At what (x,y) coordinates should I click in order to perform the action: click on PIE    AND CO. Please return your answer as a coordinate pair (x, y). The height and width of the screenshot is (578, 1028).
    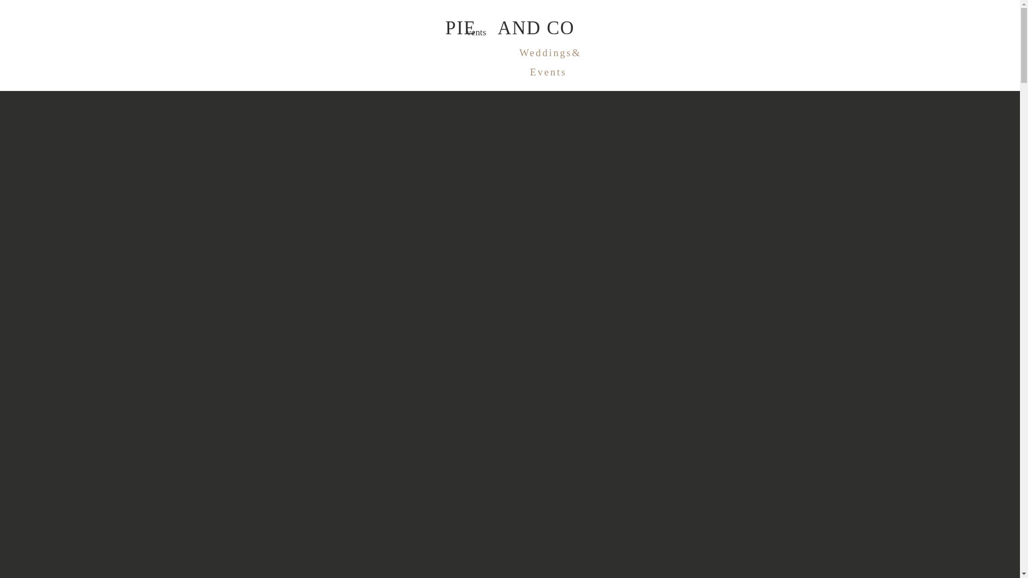
    Looking at the image, I should click on (509, 34).